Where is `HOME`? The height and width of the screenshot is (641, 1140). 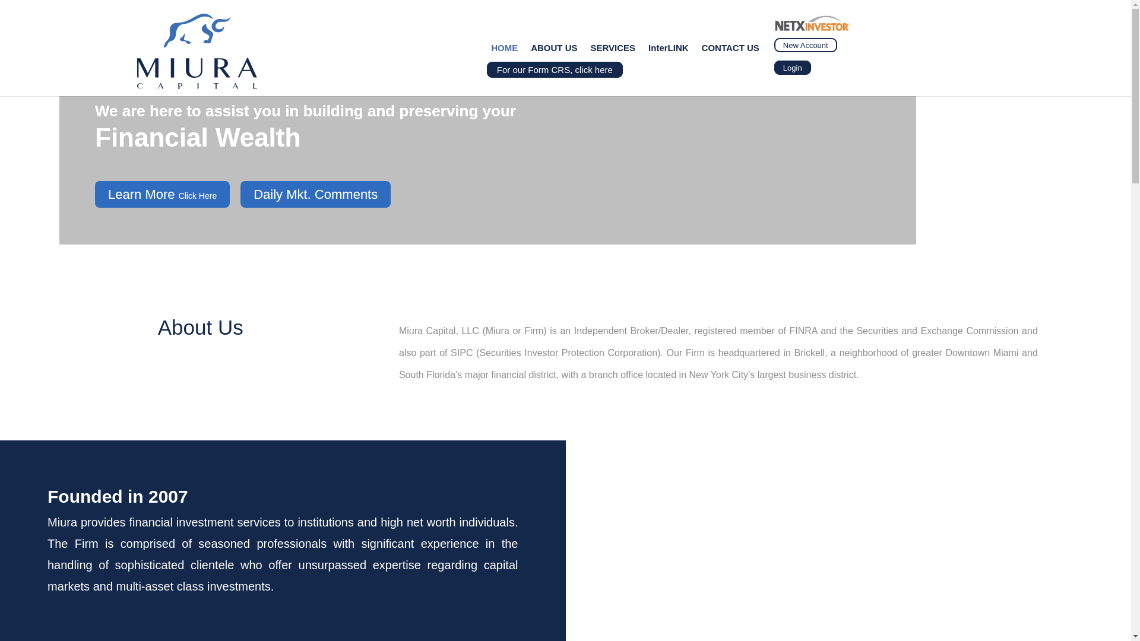
HOME is located at coordinates (504, 51).